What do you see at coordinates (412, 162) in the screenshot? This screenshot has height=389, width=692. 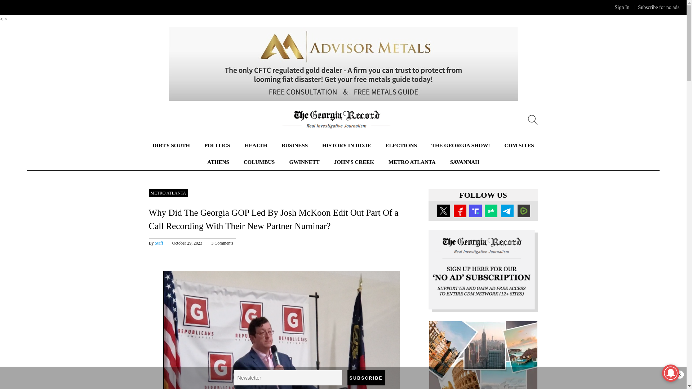 I see `METRO ATLANTA` at bounding box center [412, 162].